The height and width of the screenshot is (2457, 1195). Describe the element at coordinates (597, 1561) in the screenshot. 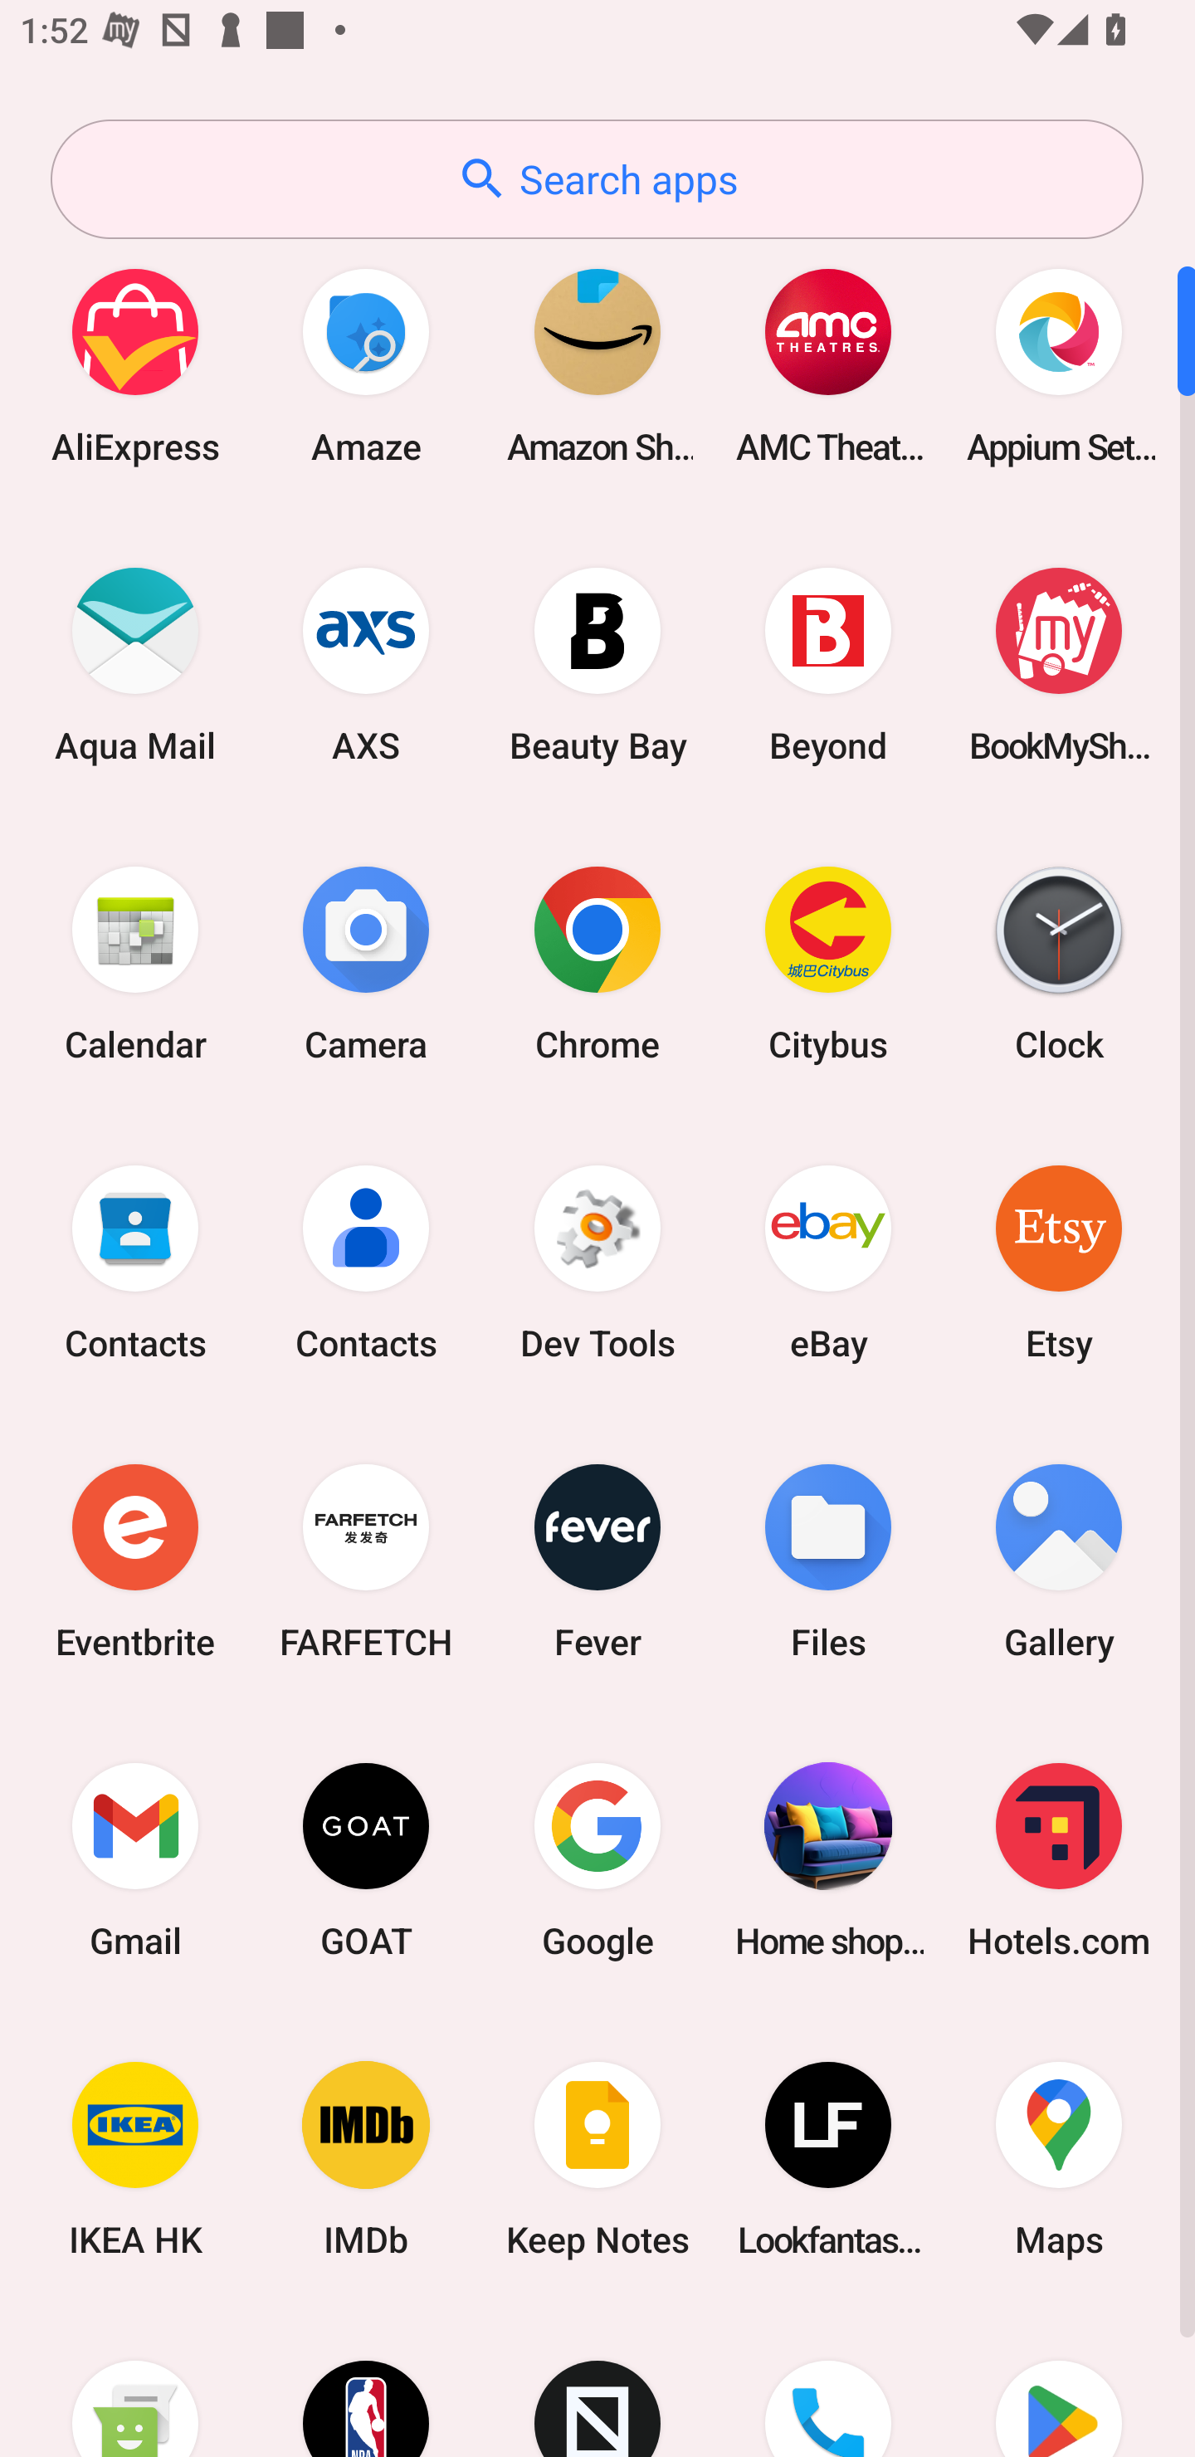

I see `Fever` at that location.